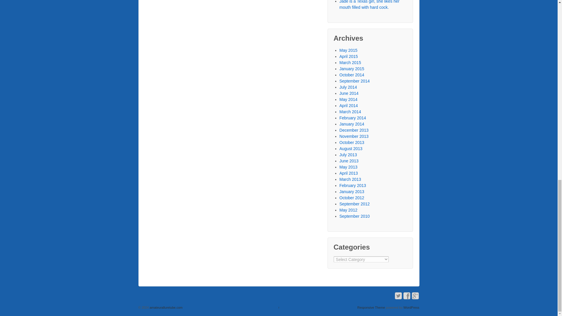 The width and height of the screenshot is (562, 316). Describe the element at coordinates (166, 308) in the screenshot. I see `amateuralluretube.com` at that location.